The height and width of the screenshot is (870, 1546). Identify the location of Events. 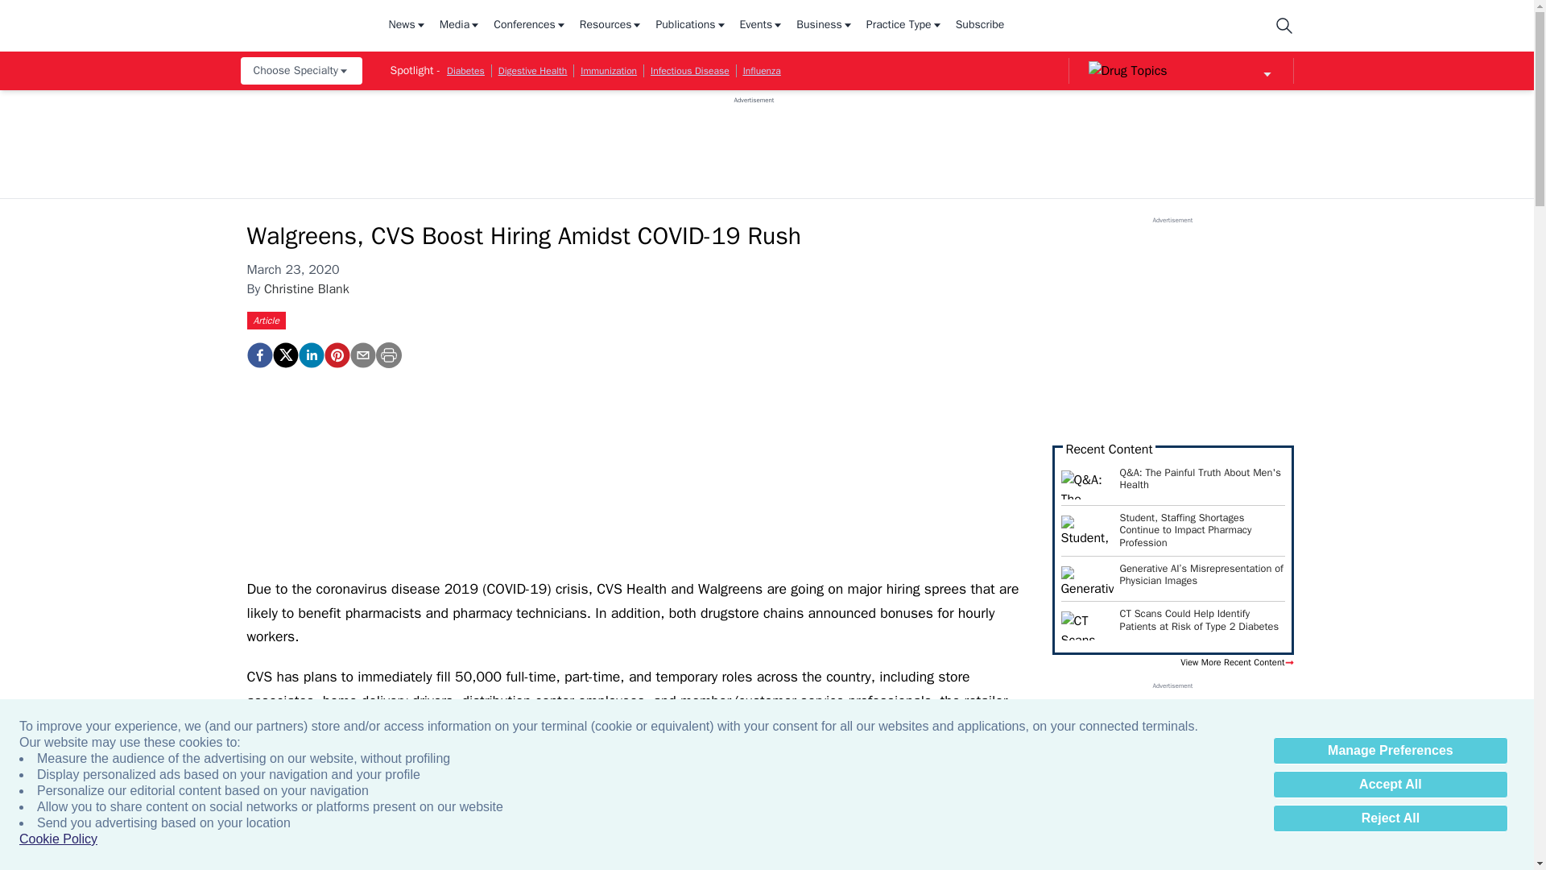
(762, 26).